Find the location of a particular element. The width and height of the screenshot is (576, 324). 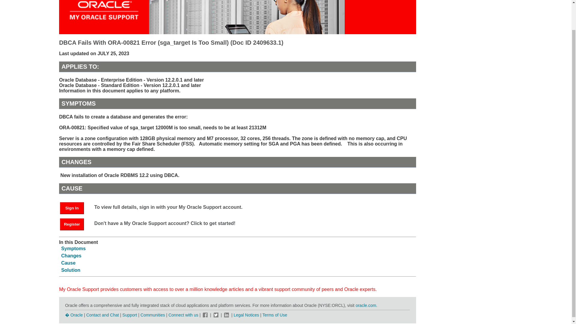

Sign In is located at coordinates (72, 208).